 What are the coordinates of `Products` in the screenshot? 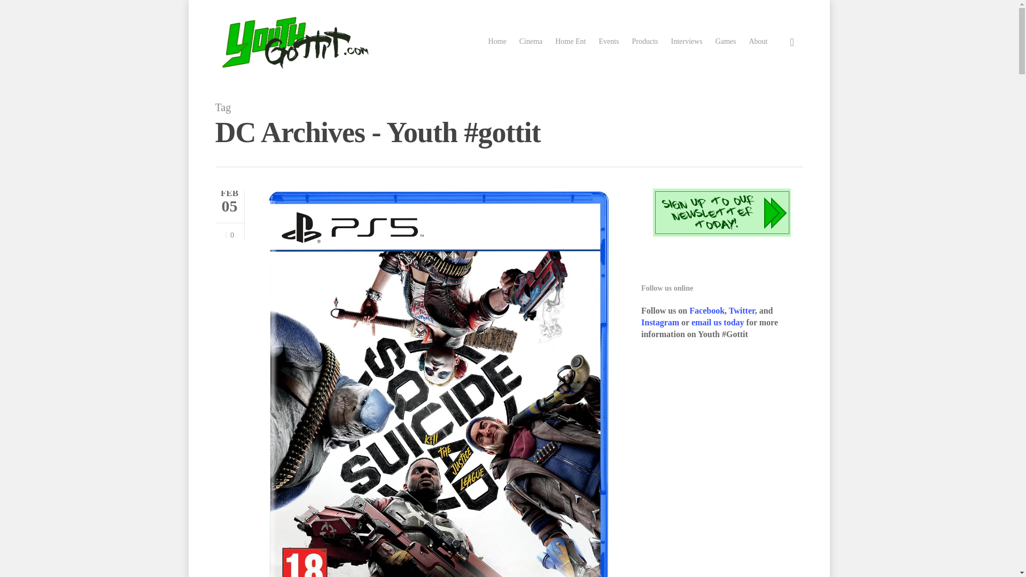 It's located at (645, 42).